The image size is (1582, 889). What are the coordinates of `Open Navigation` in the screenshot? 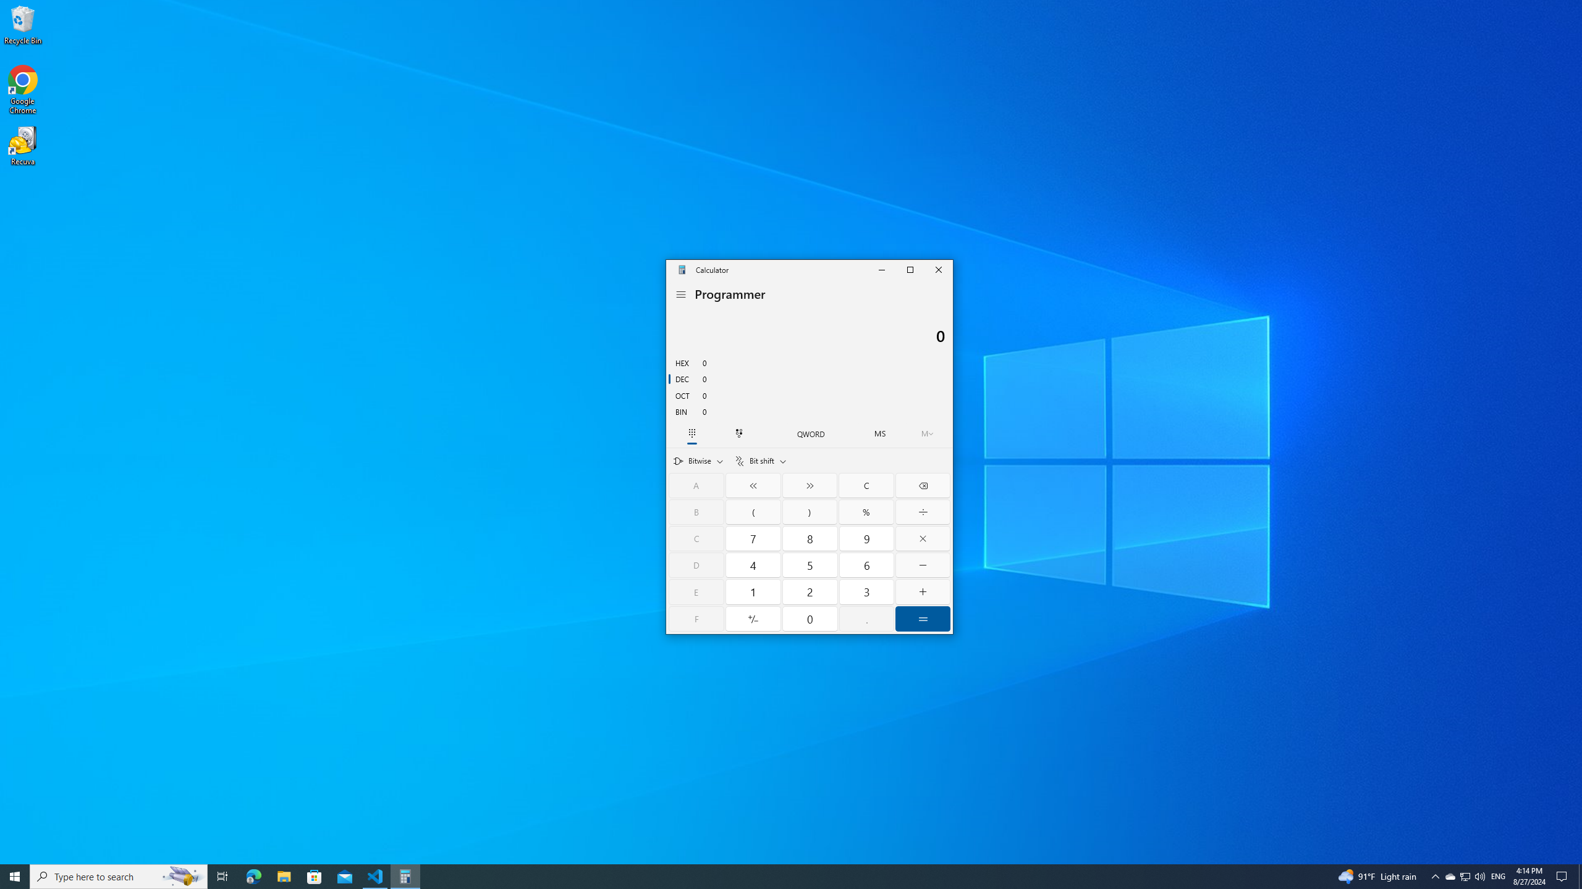 It's located at (681, 294).